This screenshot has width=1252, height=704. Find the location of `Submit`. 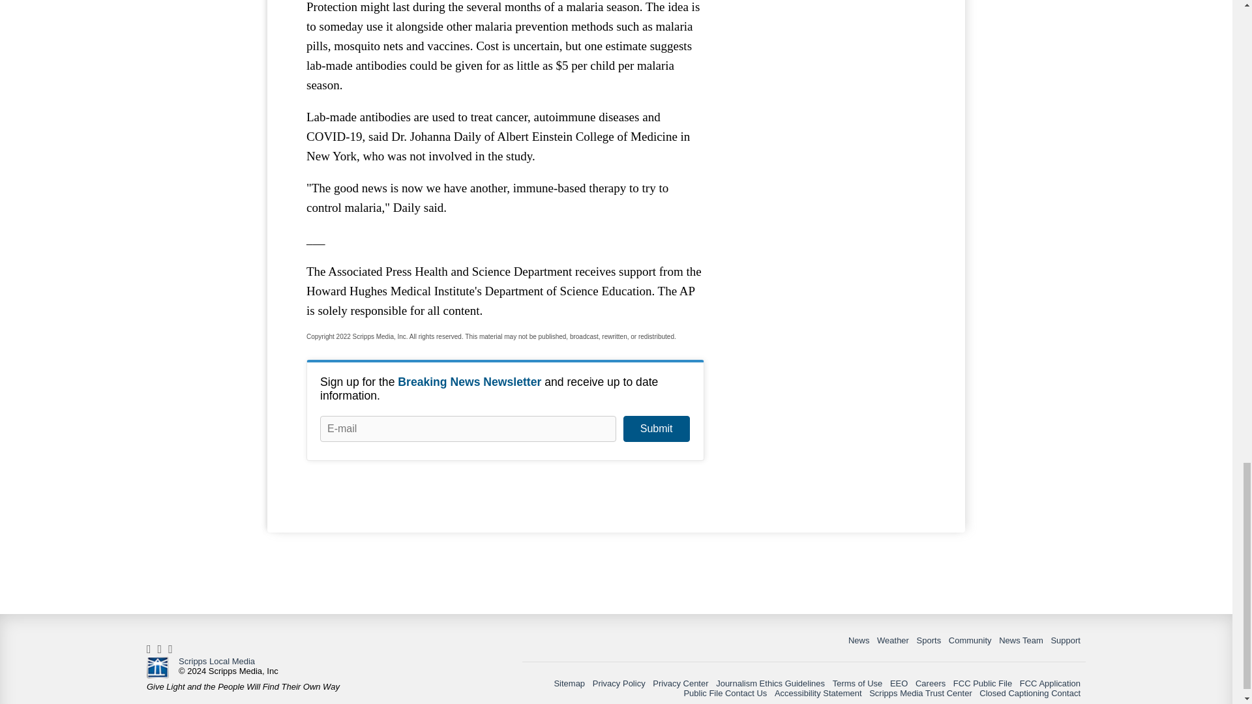

Submit is located at coordinates (656, 429).